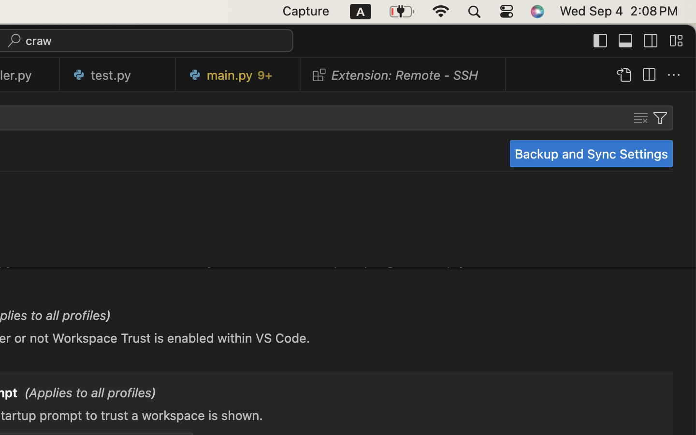 The width and height of the screenshot is (696, 435). Describe the element at coordinates (404, 75) in the screenshot. I see `0 Extension: Remote - SSH  ` at that location.